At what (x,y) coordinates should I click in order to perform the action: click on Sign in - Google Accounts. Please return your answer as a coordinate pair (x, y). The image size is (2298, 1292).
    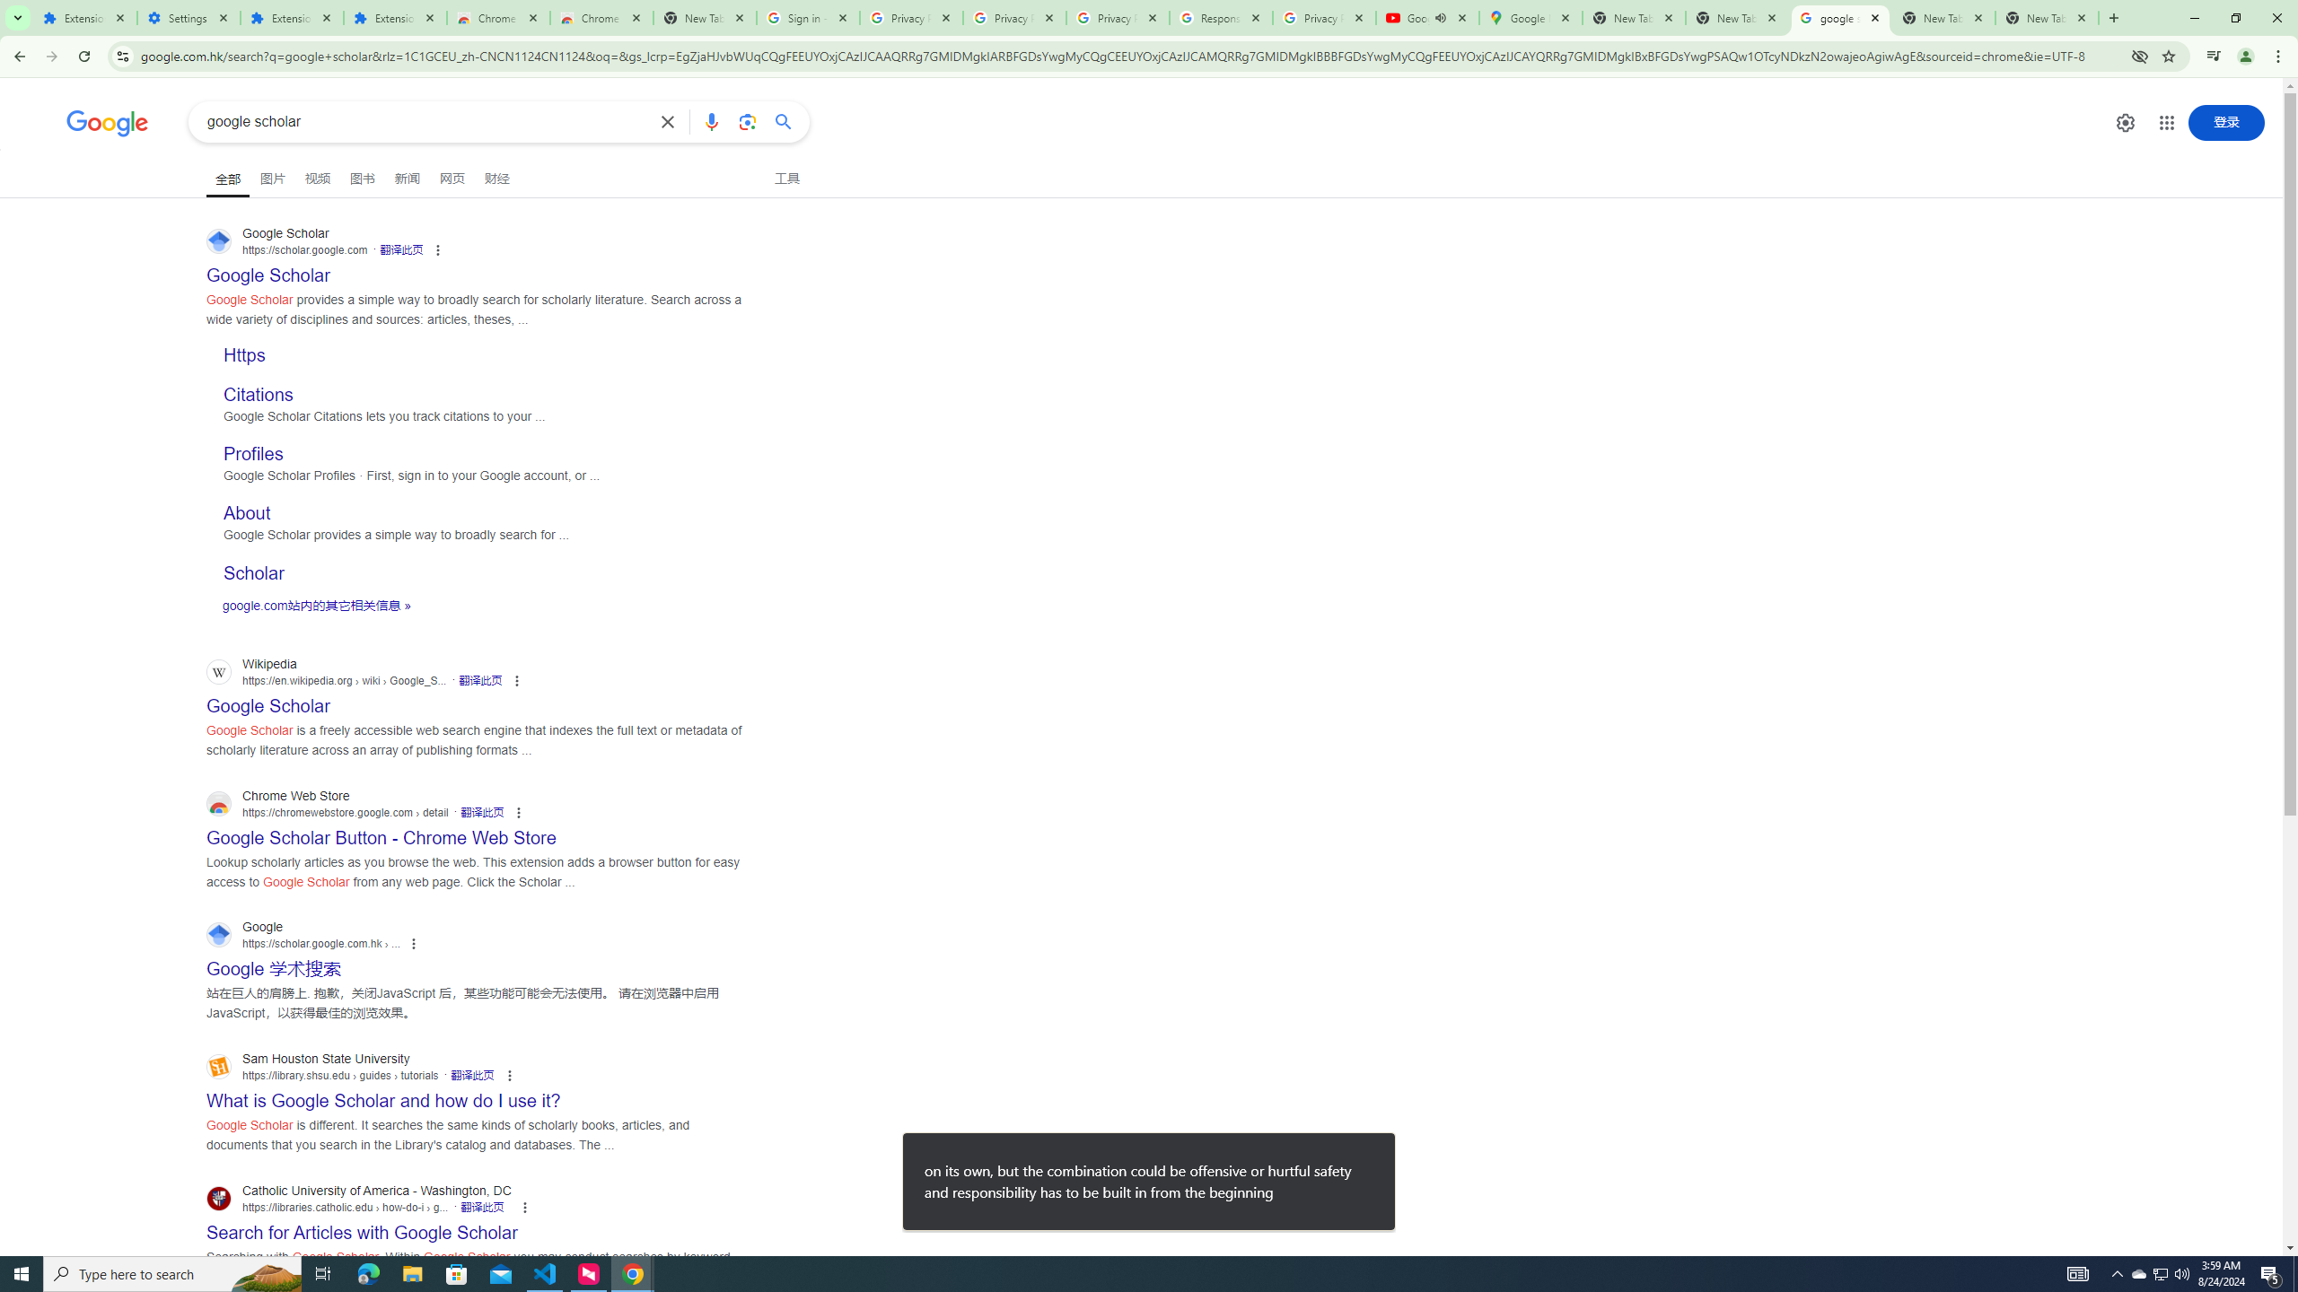
    Looking at the image, I should click on (808, 18).